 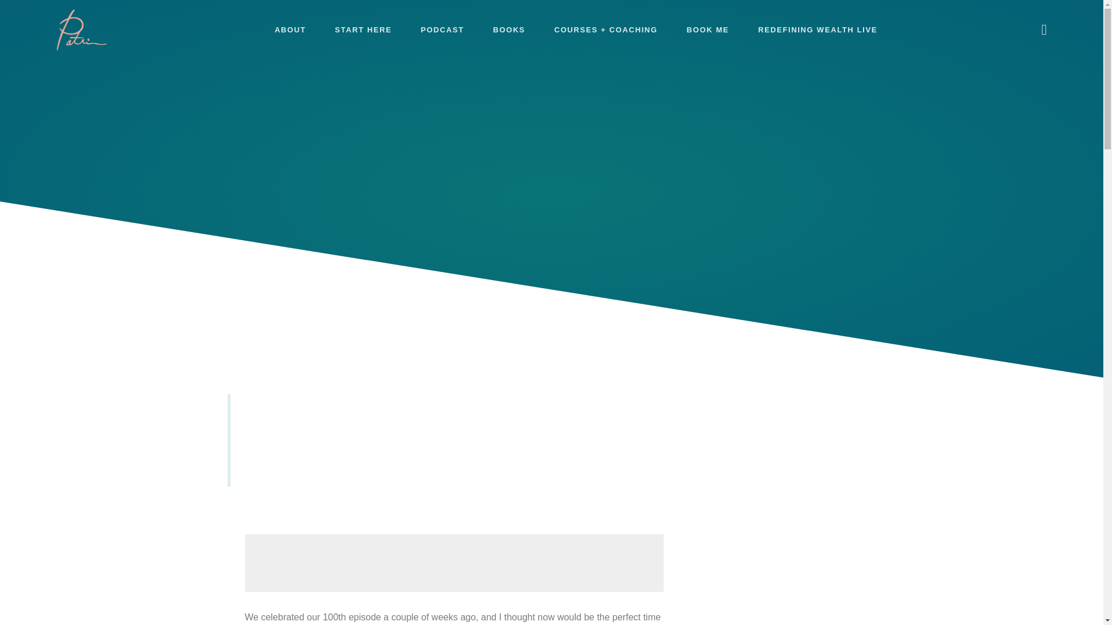 What do you see at coordinates (708, 30) in the screenshot?
I see `BOOK ME` at bounding box center [708, 30].